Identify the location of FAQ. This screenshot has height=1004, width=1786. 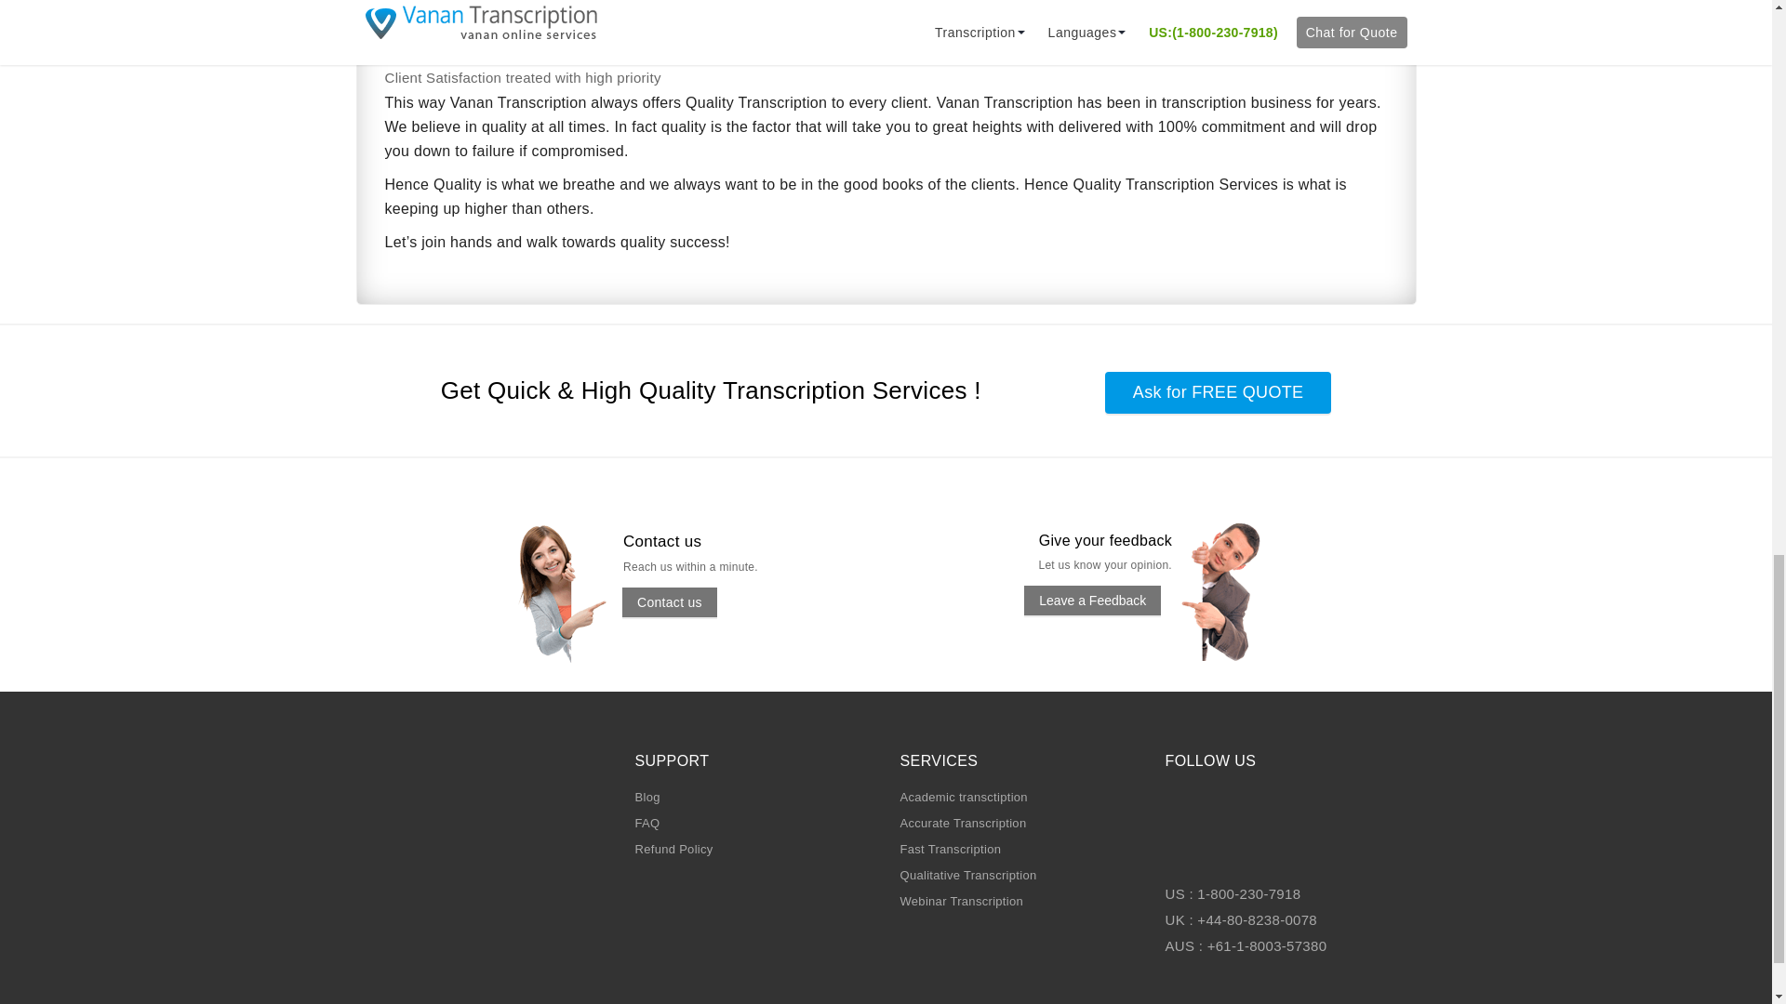
(646, 824).